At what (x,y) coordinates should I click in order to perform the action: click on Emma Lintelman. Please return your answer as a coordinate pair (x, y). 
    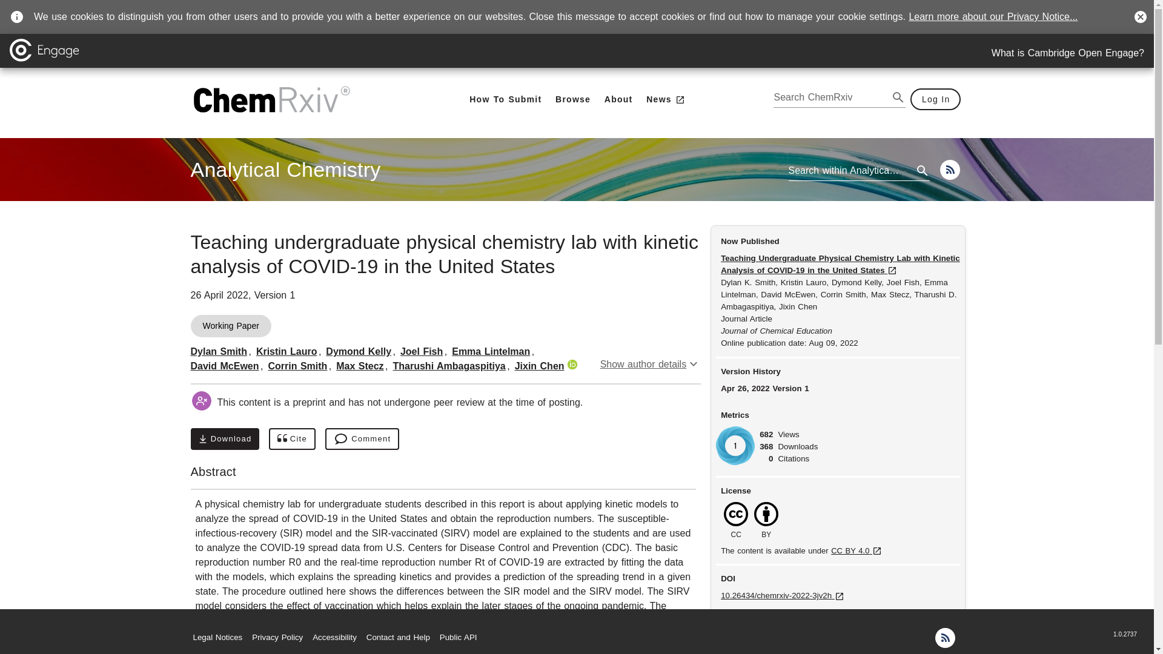
    Looking at the image, I should click on (285, 170).